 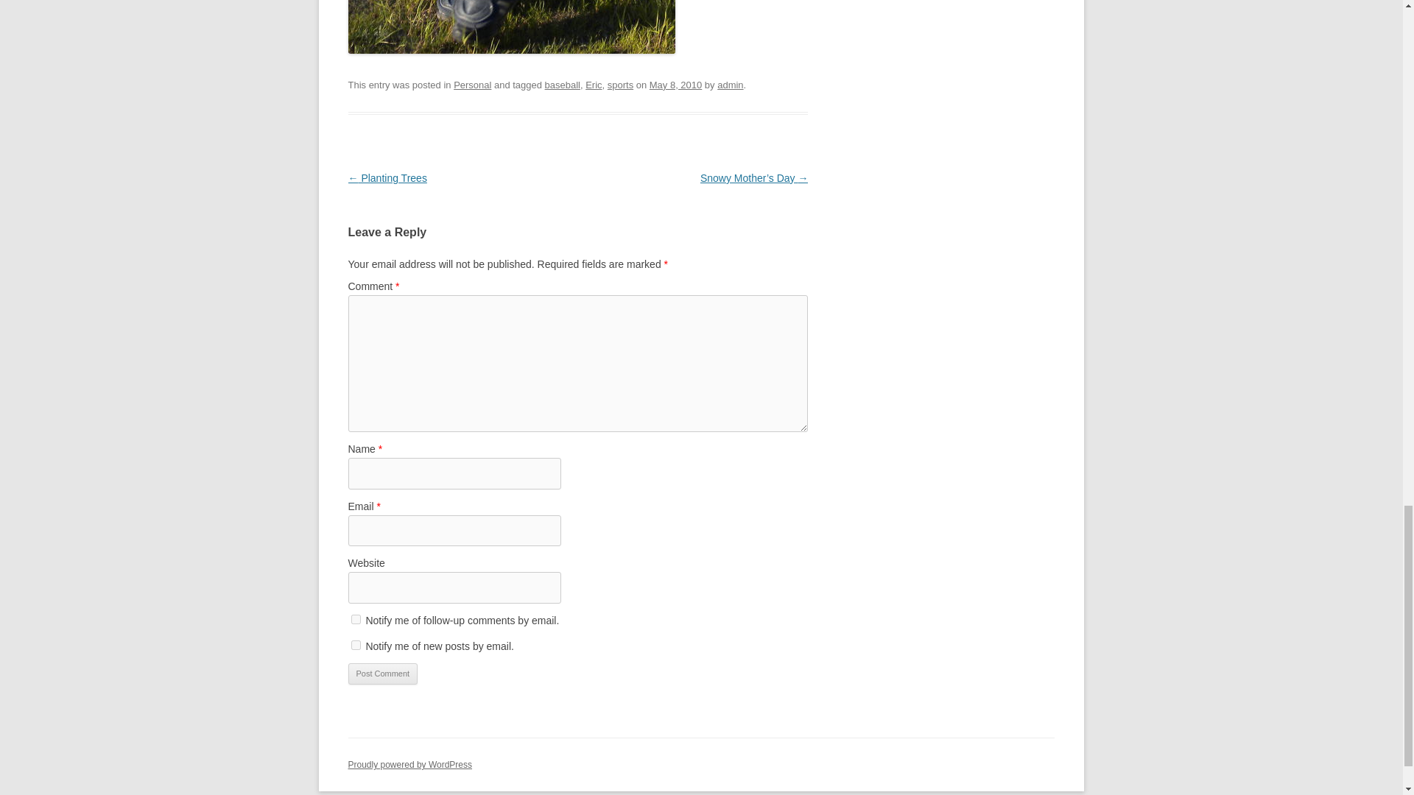 I want to click on Semantic Personal Publishing Platform, so click(x=409, y=765).